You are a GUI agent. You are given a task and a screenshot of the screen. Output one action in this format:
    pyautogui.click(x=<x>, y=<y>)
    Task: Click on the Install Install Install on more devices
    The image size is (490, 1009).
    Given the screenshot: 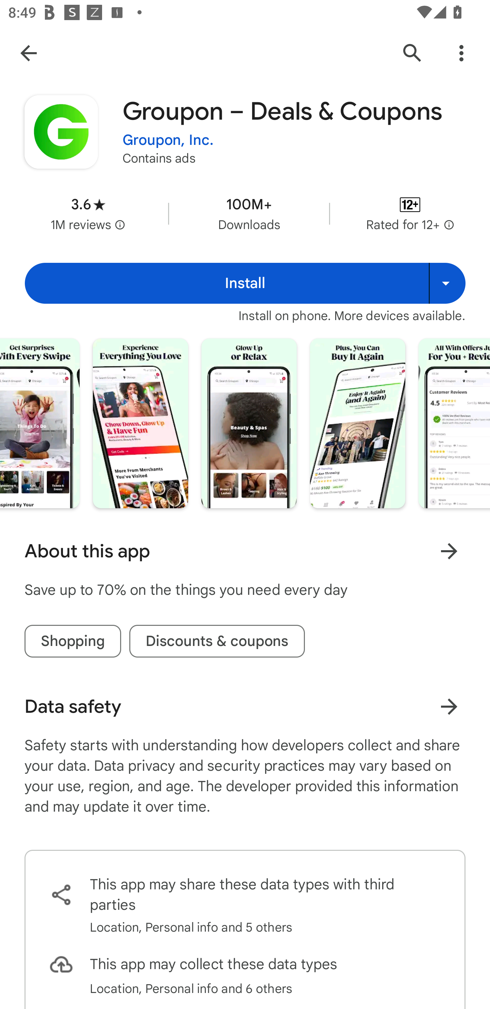 What is the action you would take?
    pyautogui.click(x=245, y=283)
    